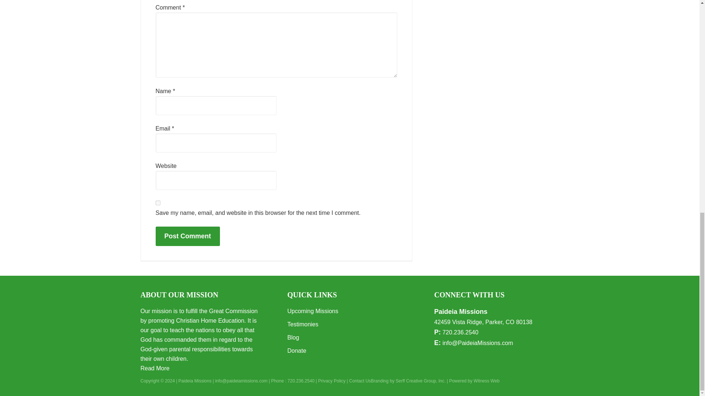 The width and height of the screenshot is (705, 396). Describe the element at coordinates (302, 324) in the screenshot. I see `Testimonies` at that location.